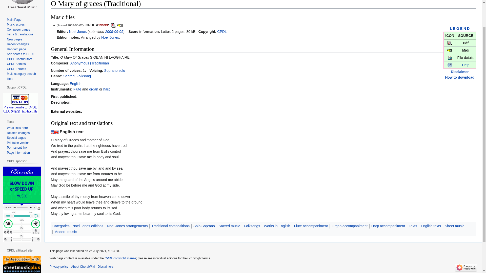  I want to click on ChoralWiki:Disclaimer, so click(460, 72).